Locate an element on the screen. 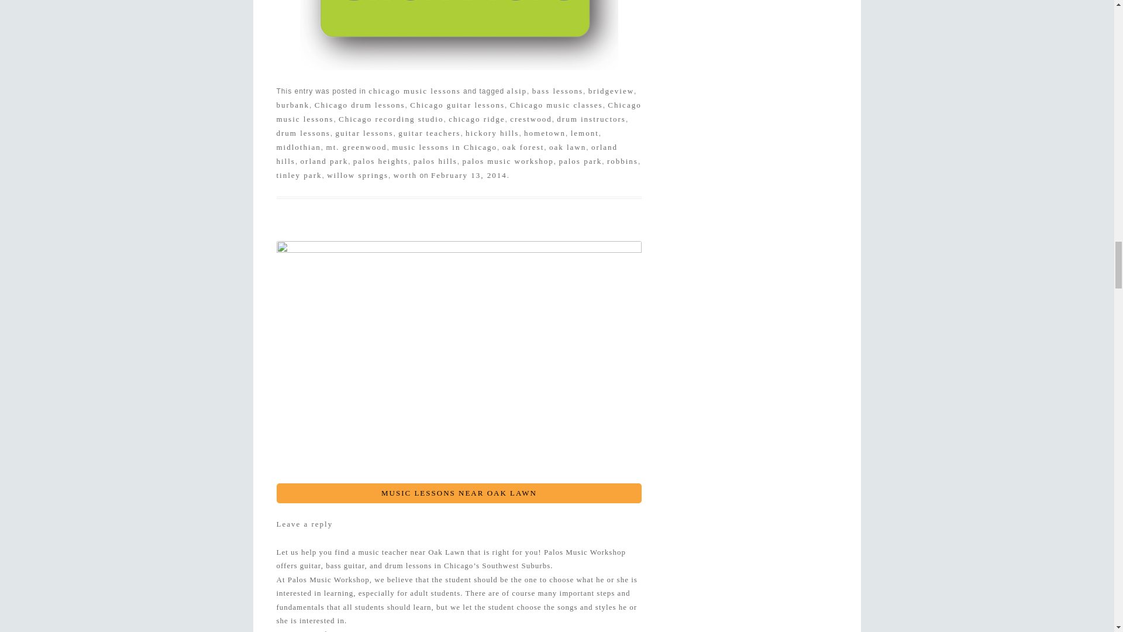  2:08 pm is located at coordinates (469, 174).